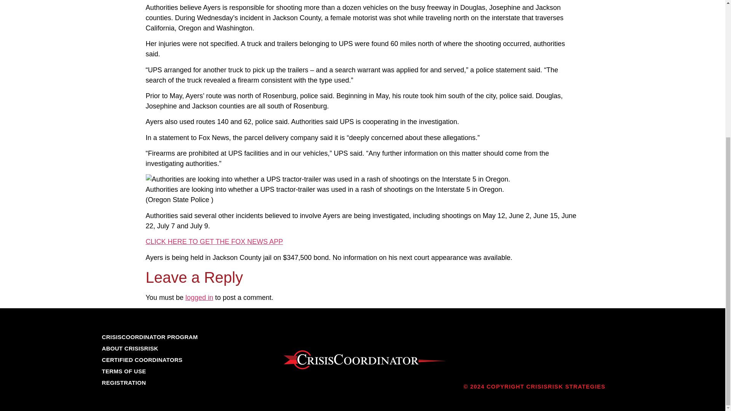 This screenshot has width=731, height=411. What do you see at coordinates (130, 349) in the screenshot?
I see `ABOUT CRISISRISK` at bounding box center [130, 349].